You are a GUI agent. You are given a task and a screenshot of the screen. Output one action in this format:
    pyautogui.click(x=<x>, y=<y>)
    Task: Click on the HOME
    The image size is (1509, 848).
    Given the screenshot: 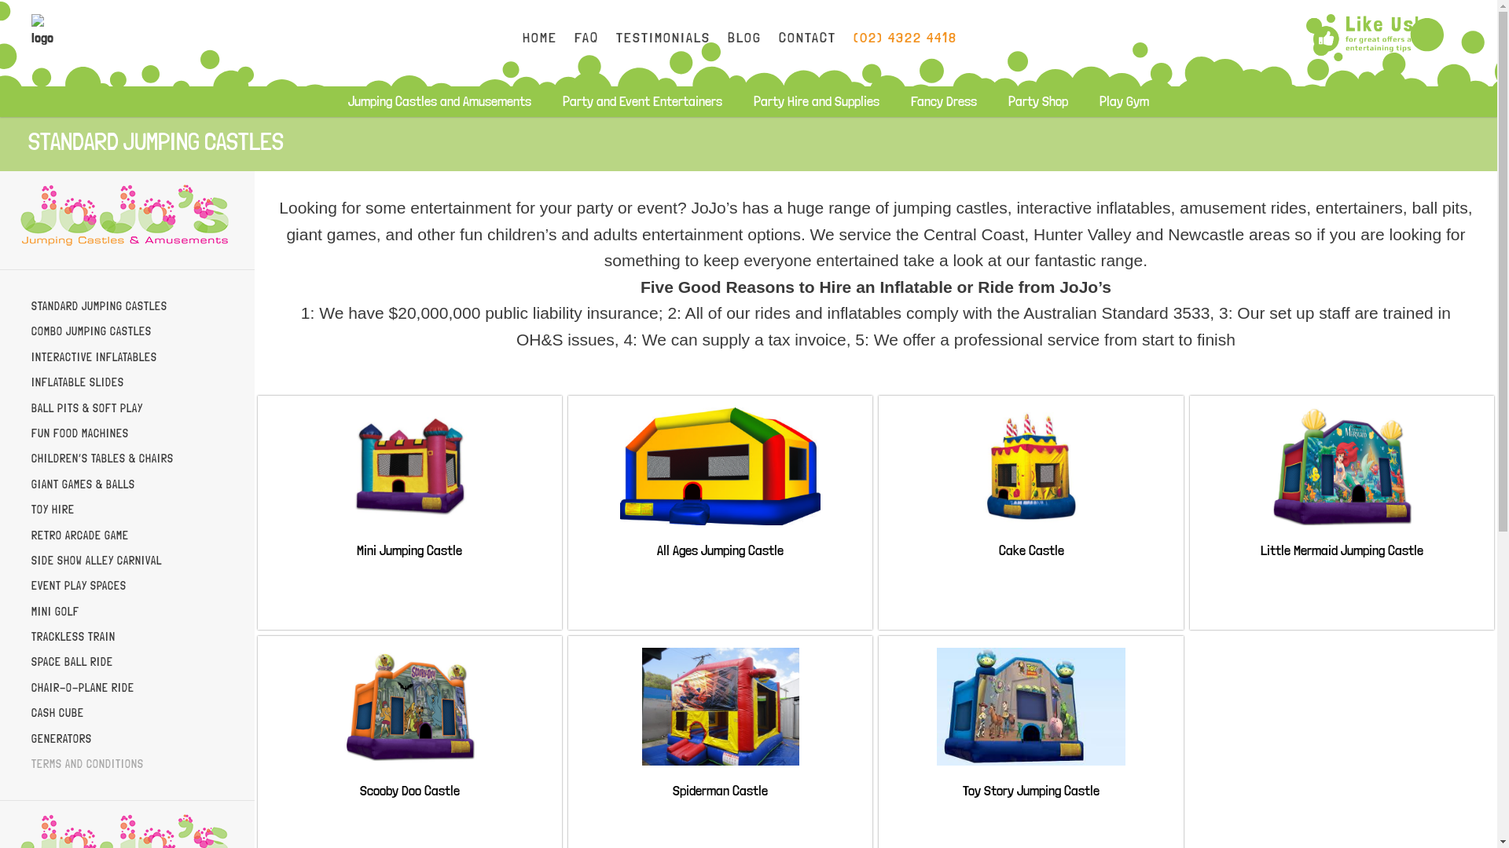 What is the action you would take?
    pyautogui.click(x=539, y=38)
    